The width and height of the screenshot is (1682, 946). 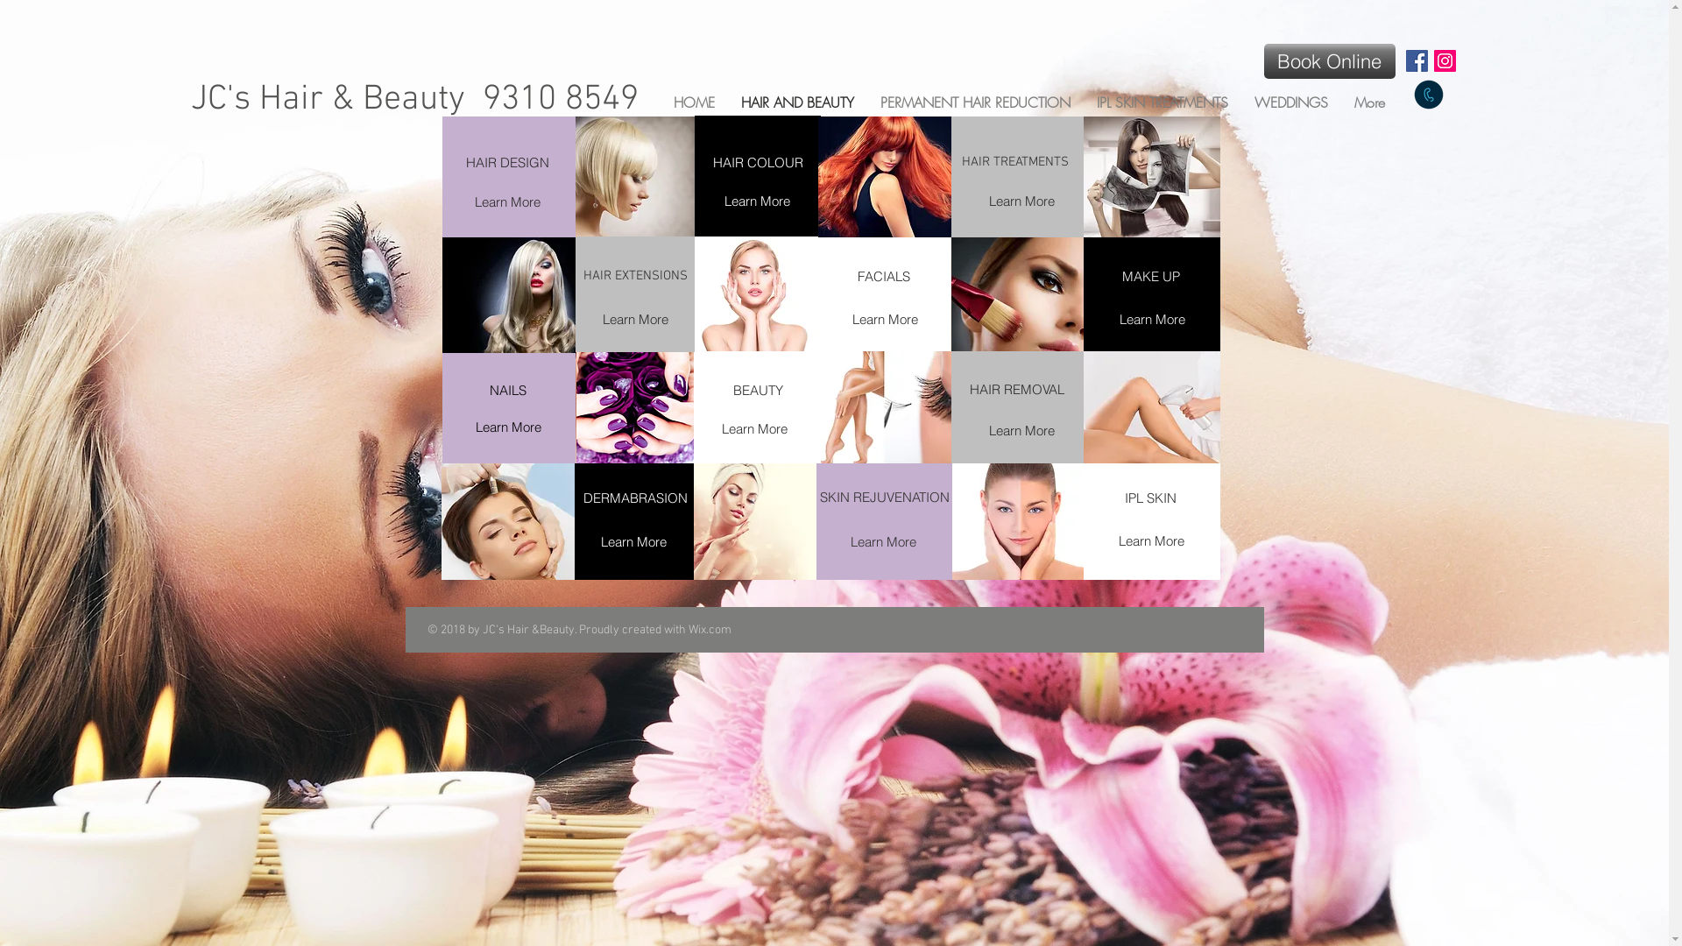 What do you see at coordinates (636, 498) in the screenshot?
I see `DERMABRASION` at bounding box center [636, 498].